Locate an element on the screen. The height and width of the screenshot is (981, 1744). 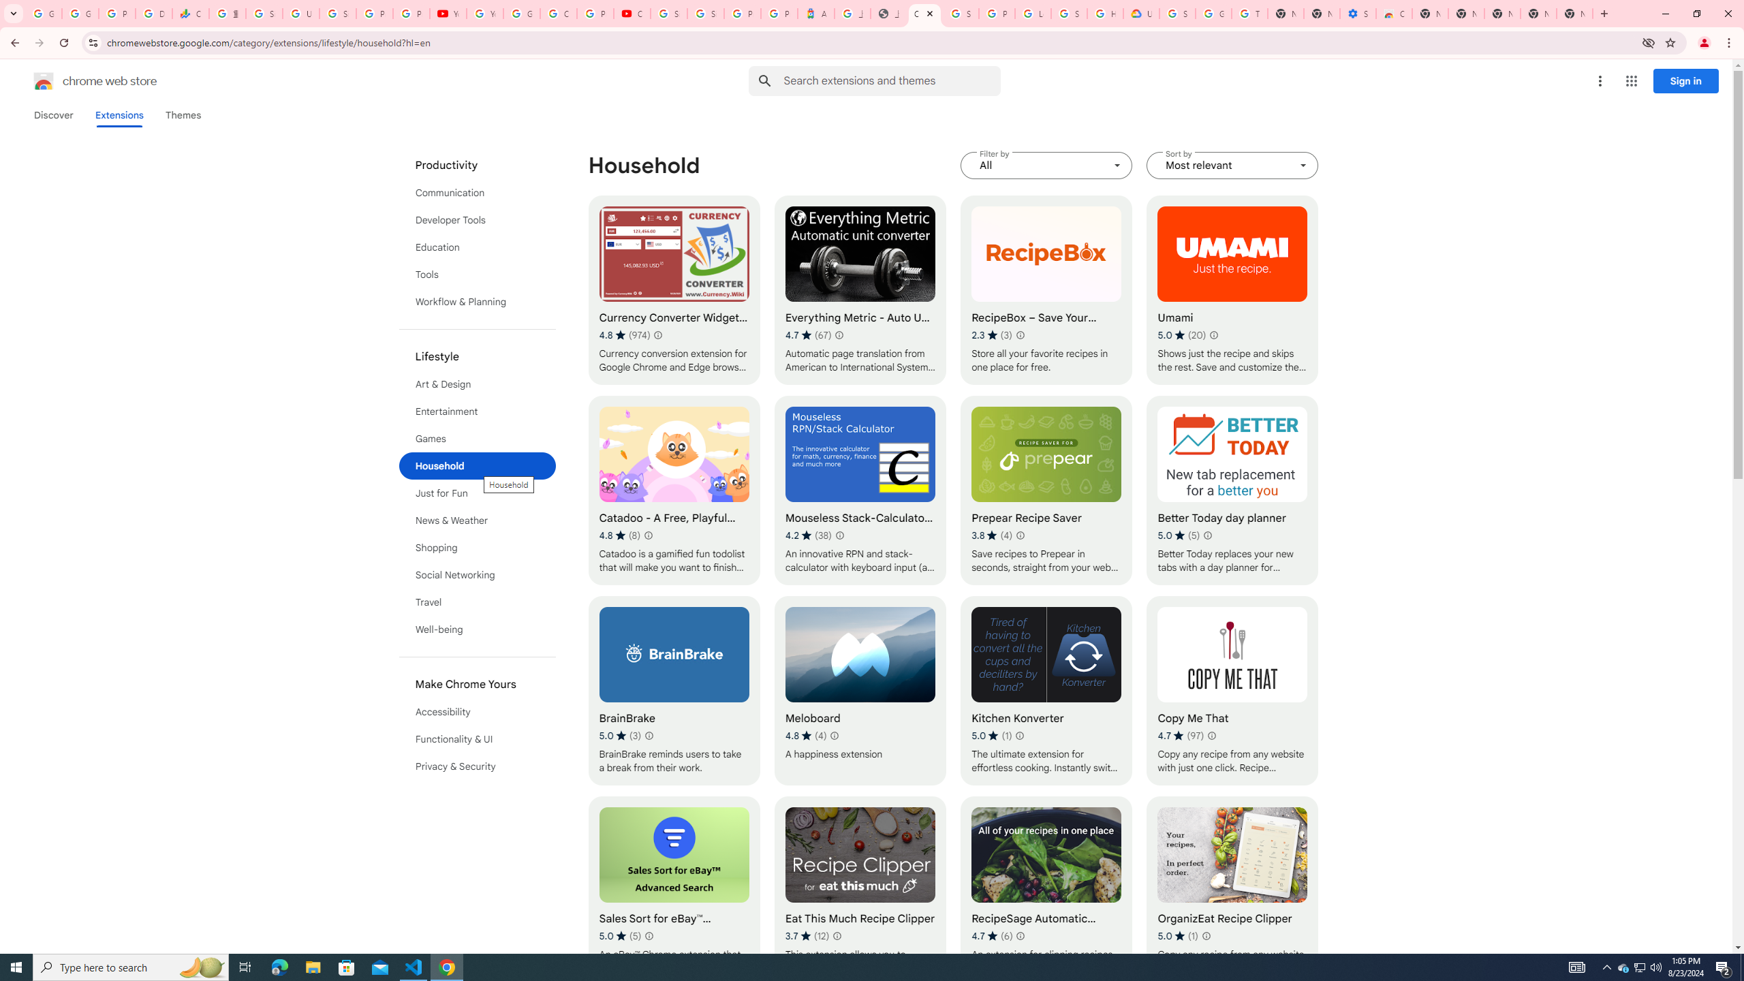
Developer Tools is located at coordinates (478, 219).